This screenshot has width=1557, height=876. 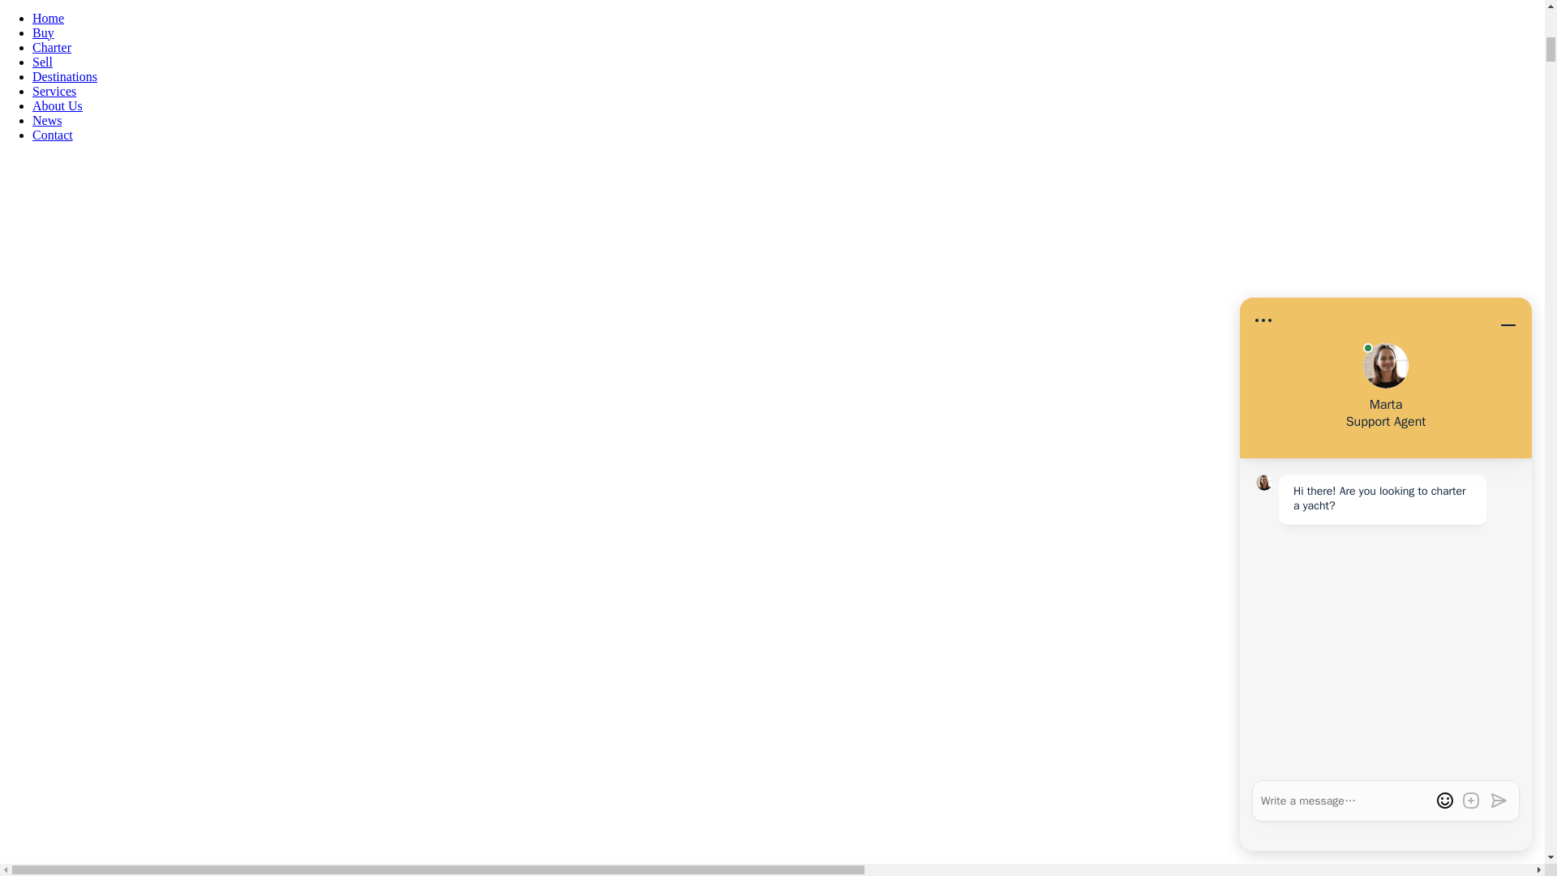 What do you see at coordinates (52, 47) in the screenshot?
I see `Charter` at bounding box center [52, 47].